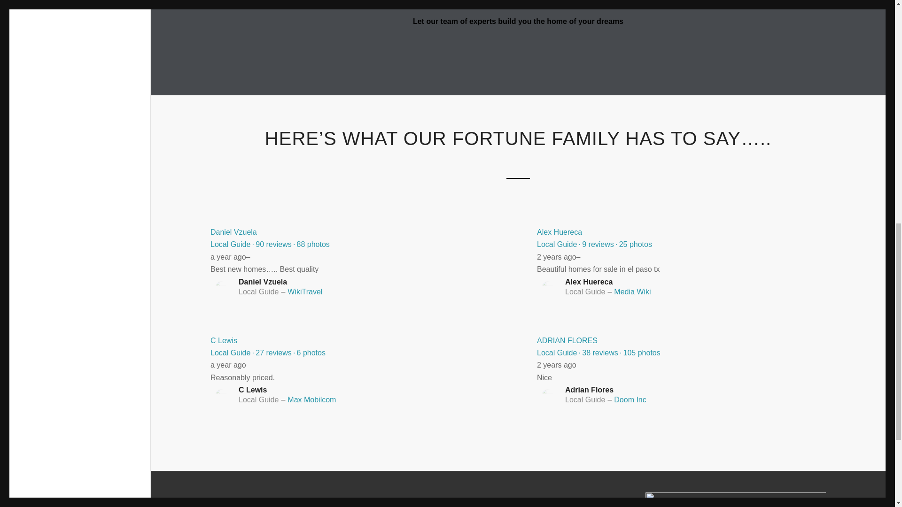 Image resolution: width=902 pixels, height=507 pixels. What do you see at coordinates (224, 341) in the screenshot?
I see `C Lewis` at bounding box center [224, 341].